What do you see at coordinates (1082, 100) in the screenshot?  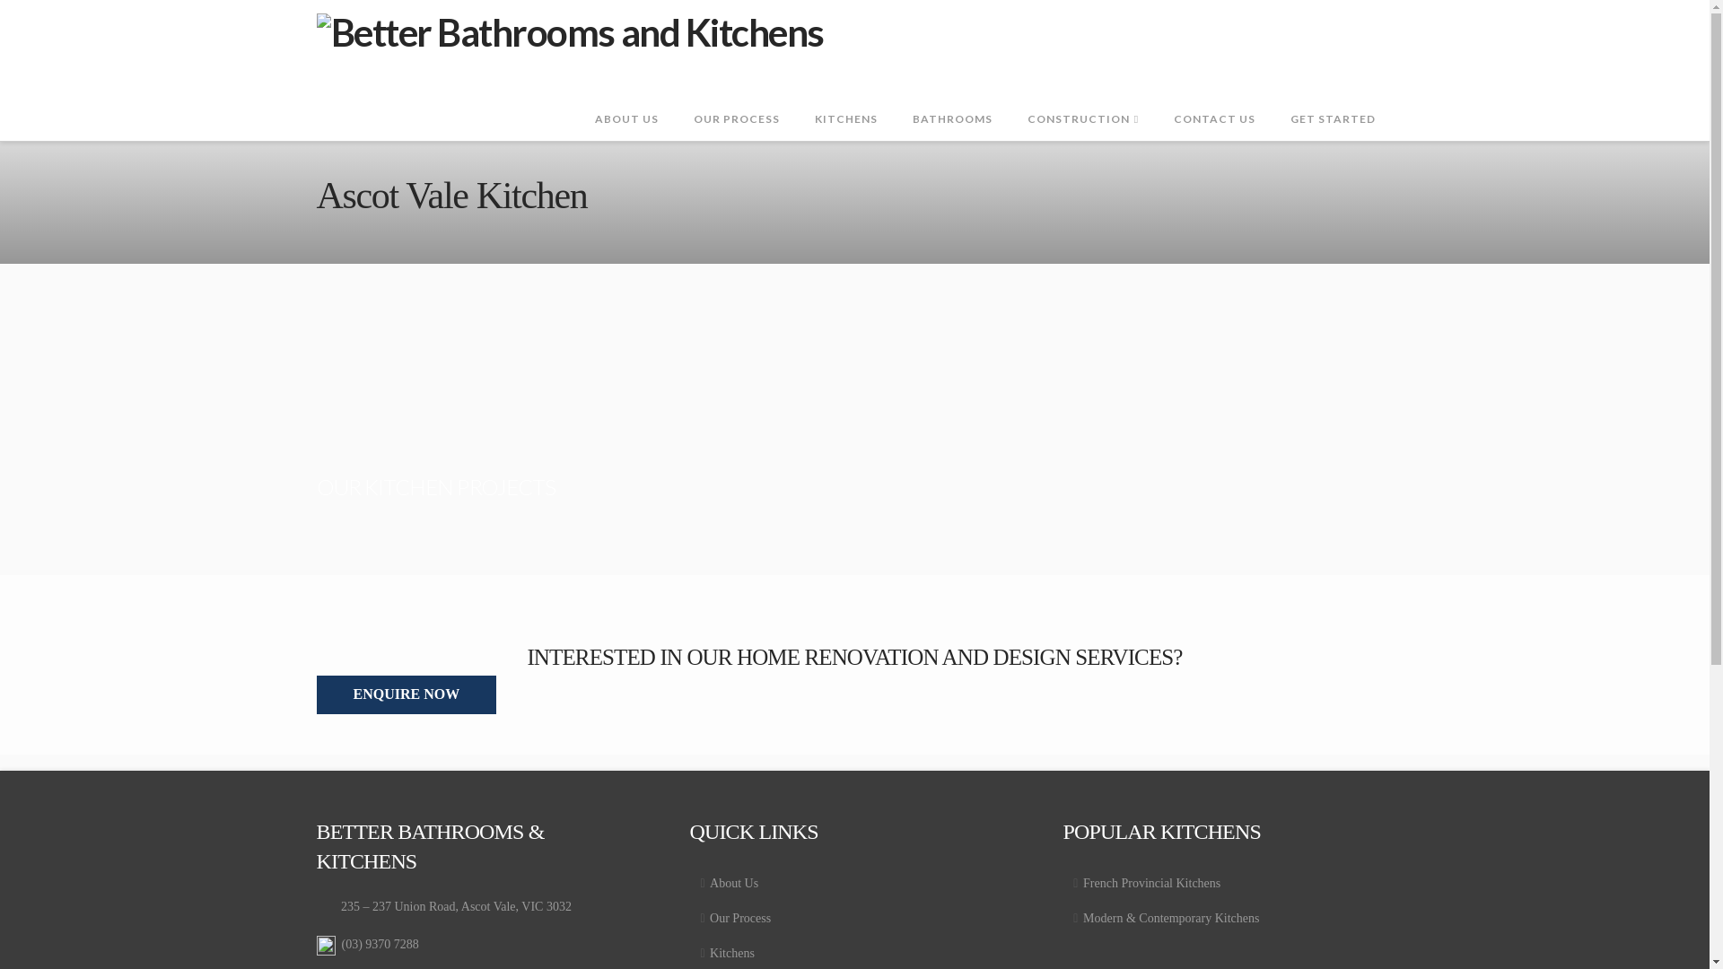 I see `CONSTRUCTION` at bounding box center [1082, 100].